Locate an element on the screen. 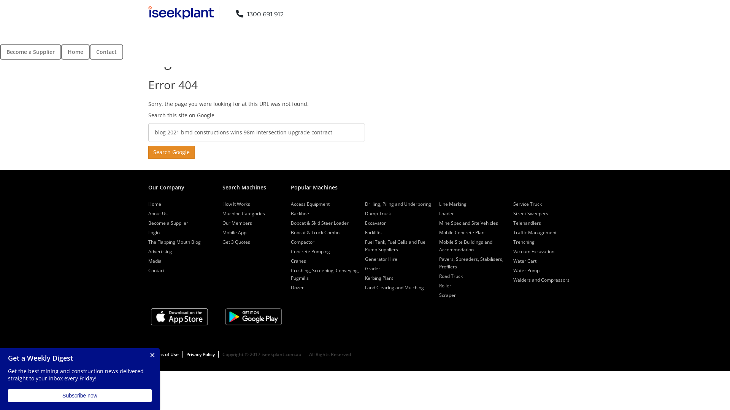 The image size is (730, 410). Get 3 Quotes is located at coordinates (236, 242).